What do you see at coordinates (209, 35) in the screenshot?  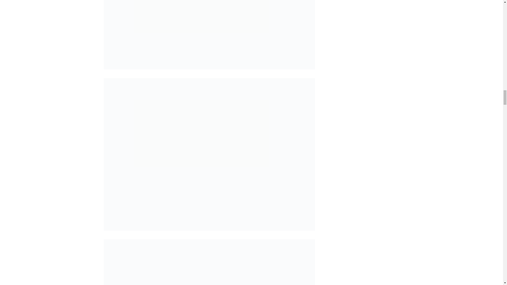 I see `Wengenn little picasso` at bounding box center [209, 35].